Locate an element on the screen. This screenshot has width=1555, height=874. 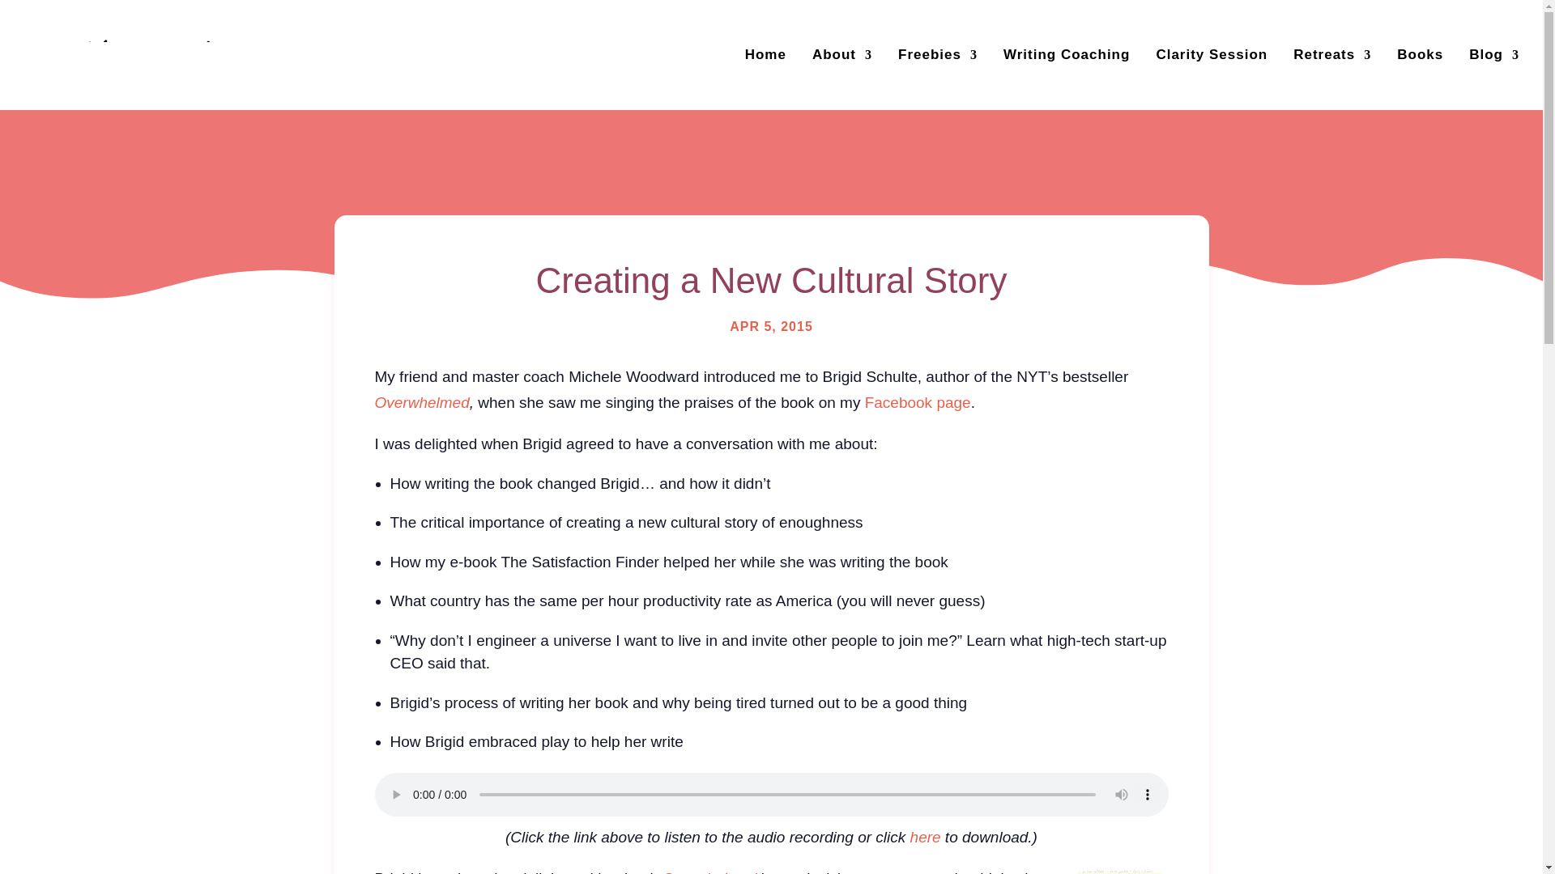
here is located at coordinates (925, 837).